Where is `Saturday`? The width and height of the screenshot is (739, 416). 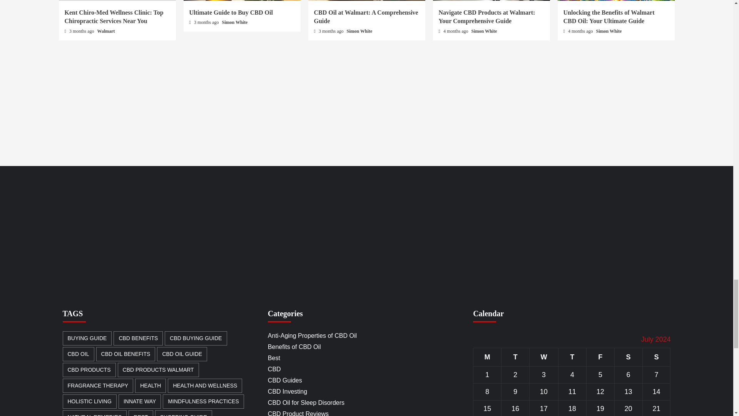
Saturday is located at coordinates (628, 357).